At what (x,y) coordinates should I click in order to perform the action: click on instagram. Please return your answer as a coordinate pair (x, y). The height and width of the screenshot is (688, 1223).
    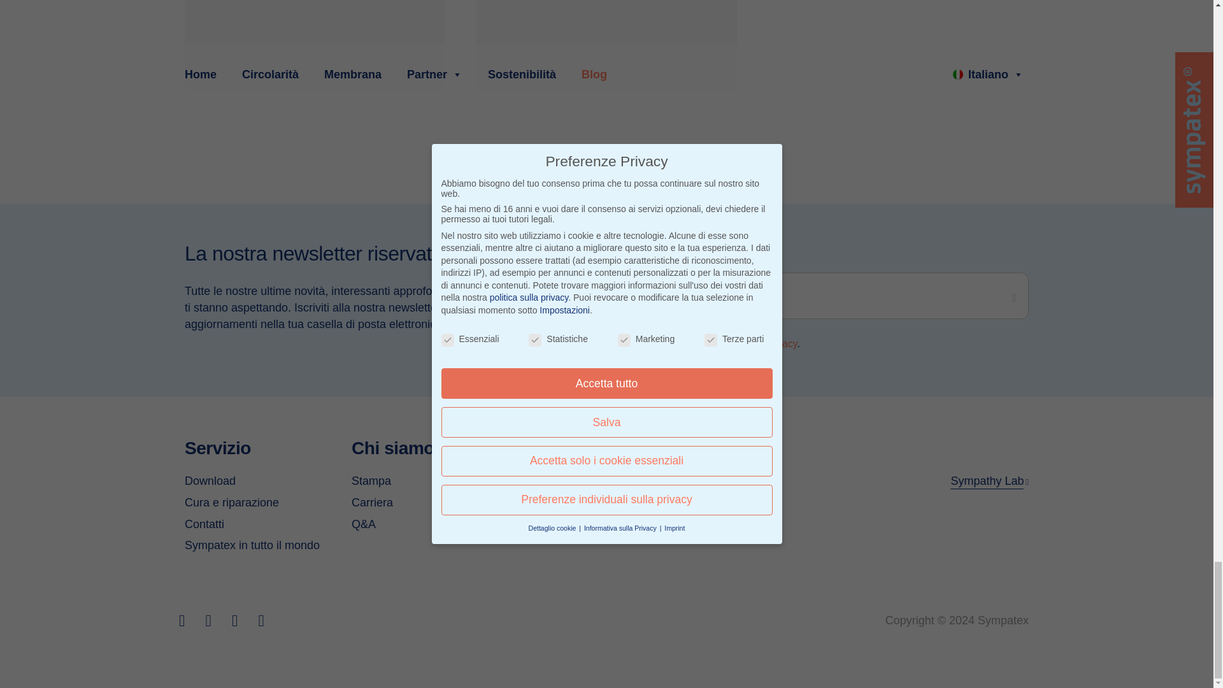
    Looking at the image, I should click on (208, 620).